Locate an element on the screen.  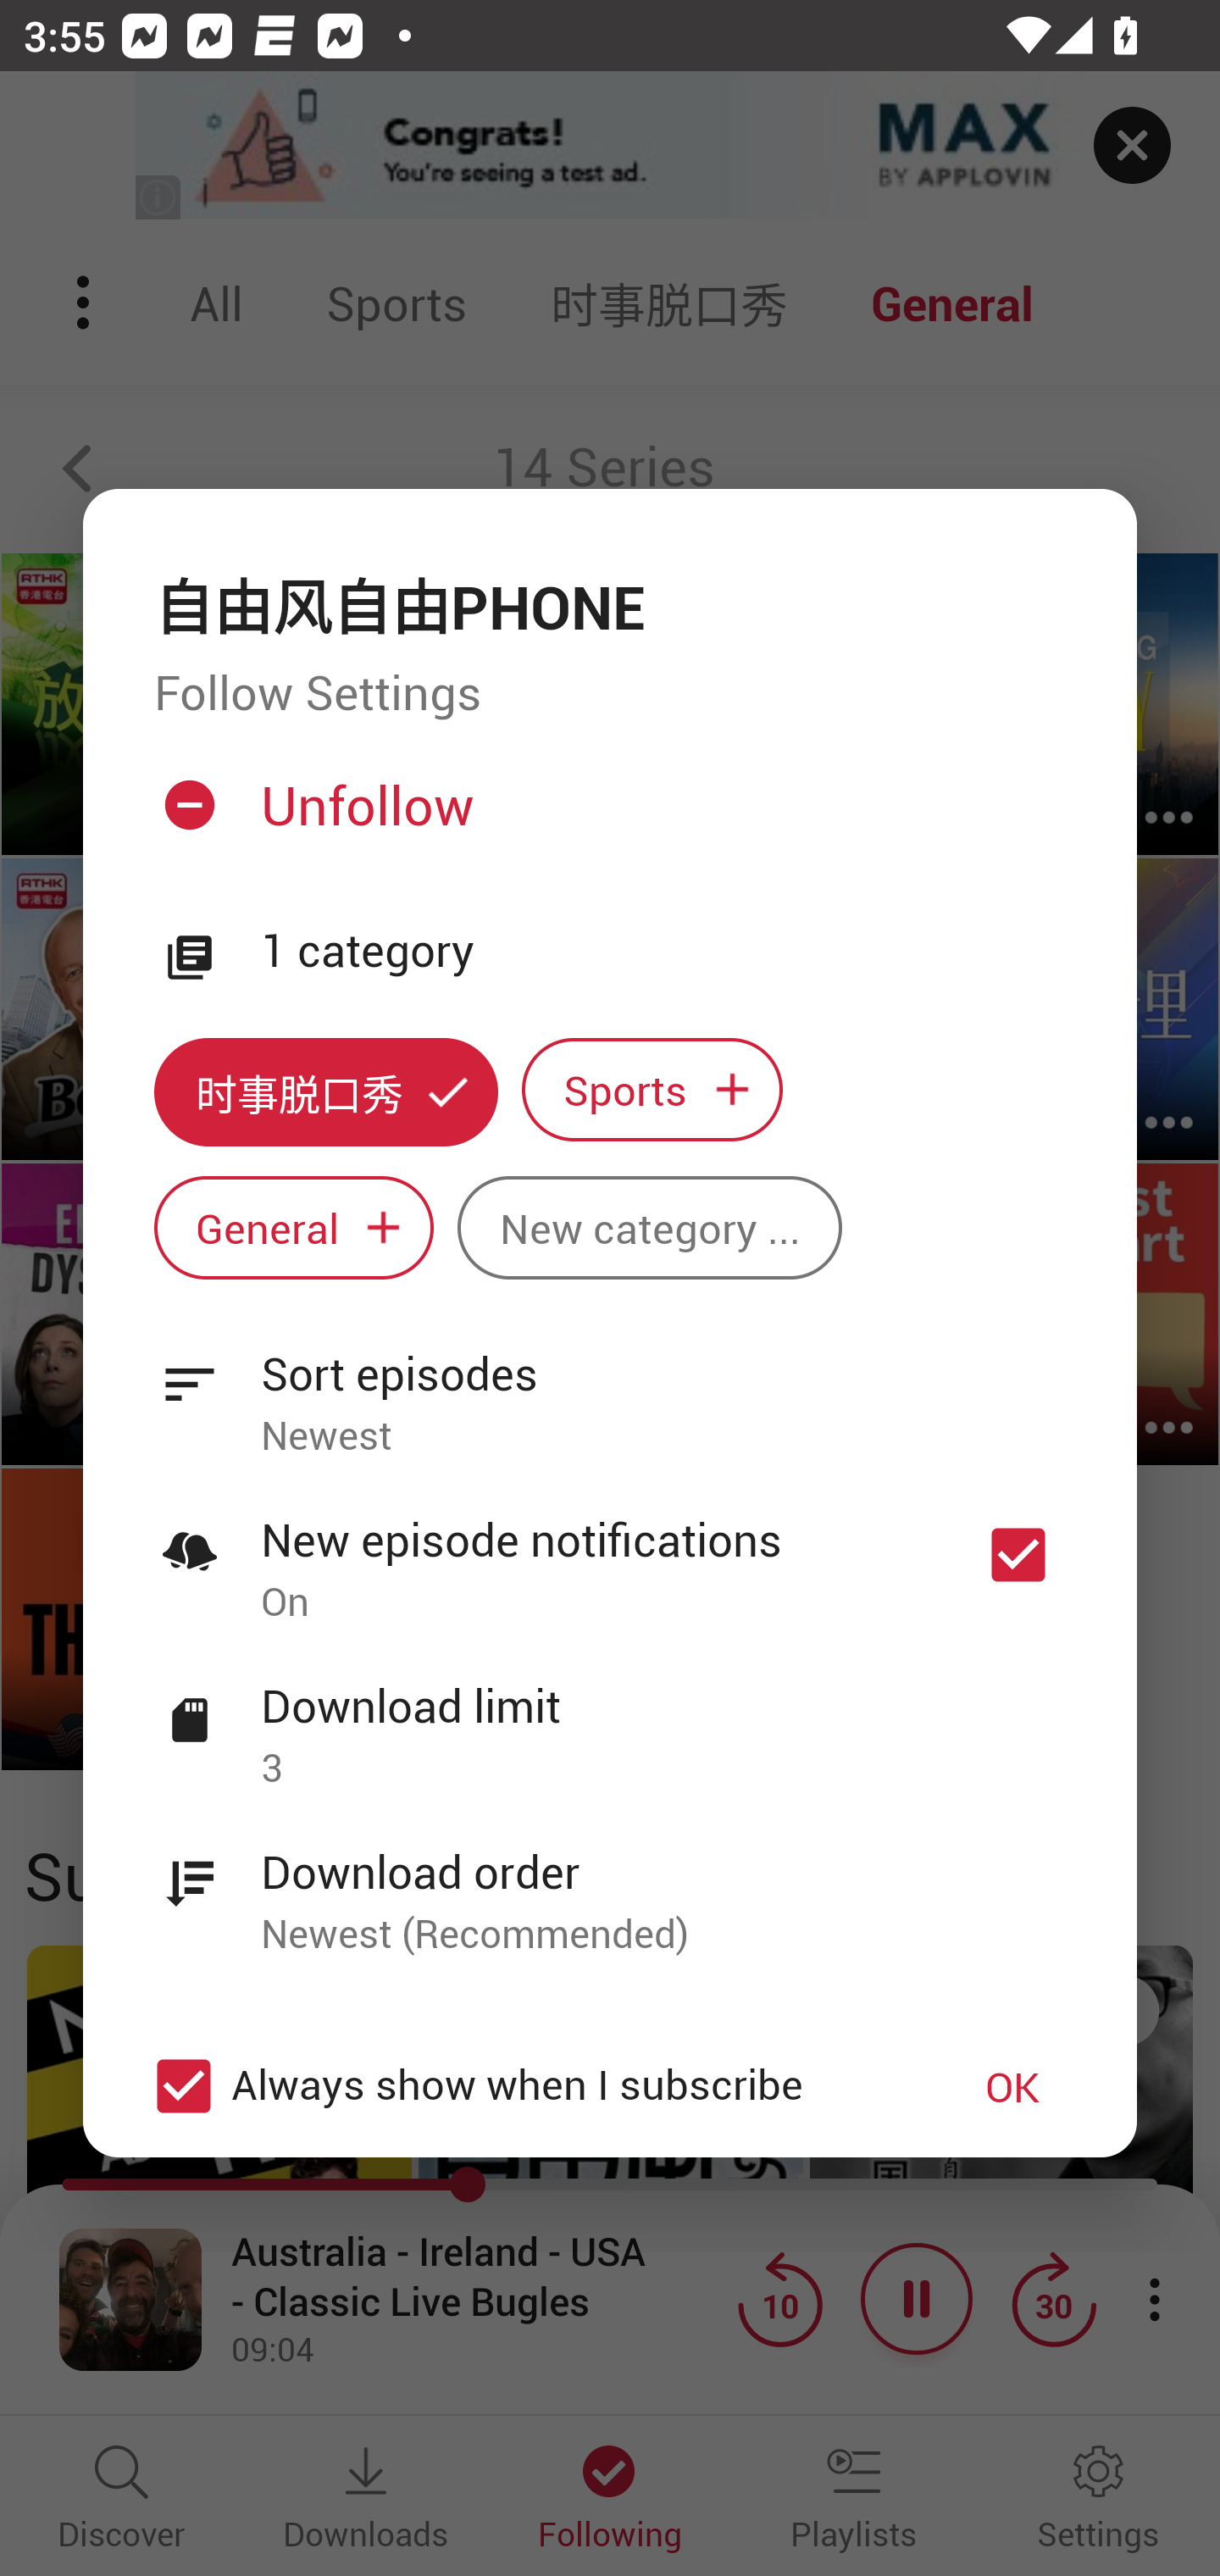
Always show when I subscribe is located at coordinates (527, 2085).